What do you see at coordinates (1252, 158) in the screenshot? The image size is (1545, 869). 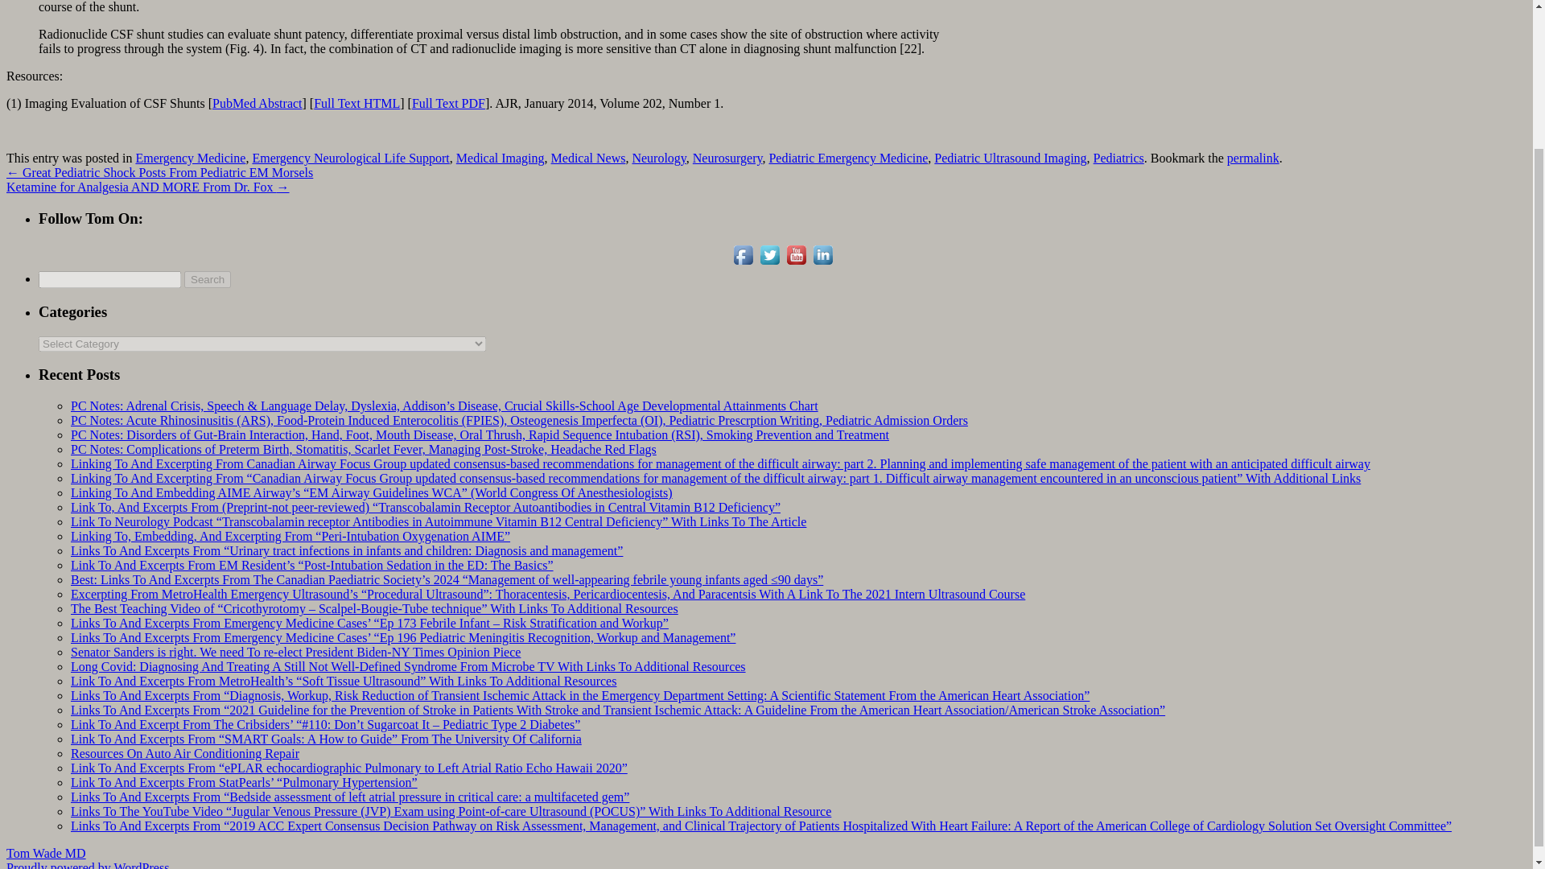 I see `permalink` at bounding box center [1252, 158].